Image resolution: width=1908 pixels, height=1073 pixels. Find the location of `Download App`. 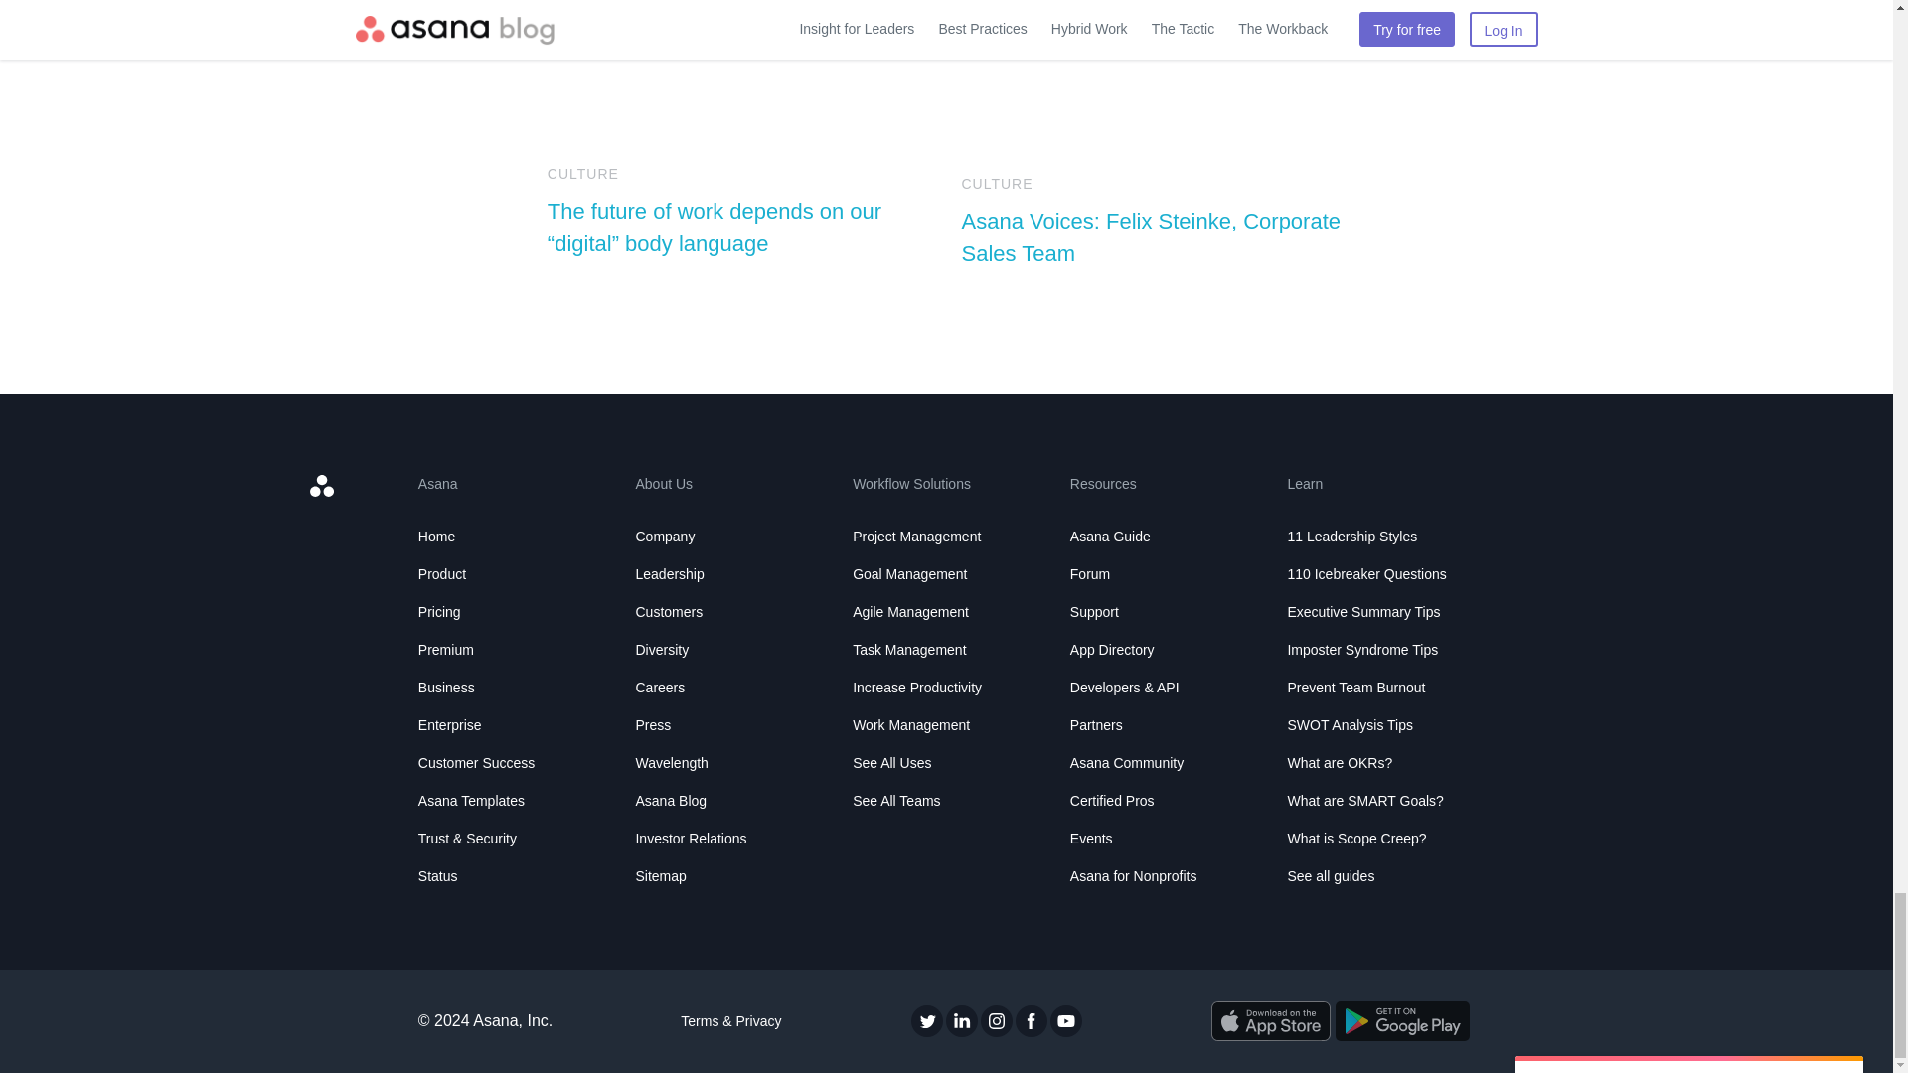

Download App is located at coordinates (1270, 1020).